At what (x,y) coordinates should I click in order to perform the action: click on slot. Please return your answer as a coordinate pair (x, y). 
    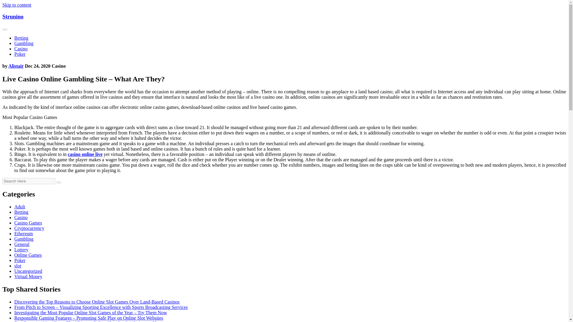
    Looking at the image, I should click on (18, 266).